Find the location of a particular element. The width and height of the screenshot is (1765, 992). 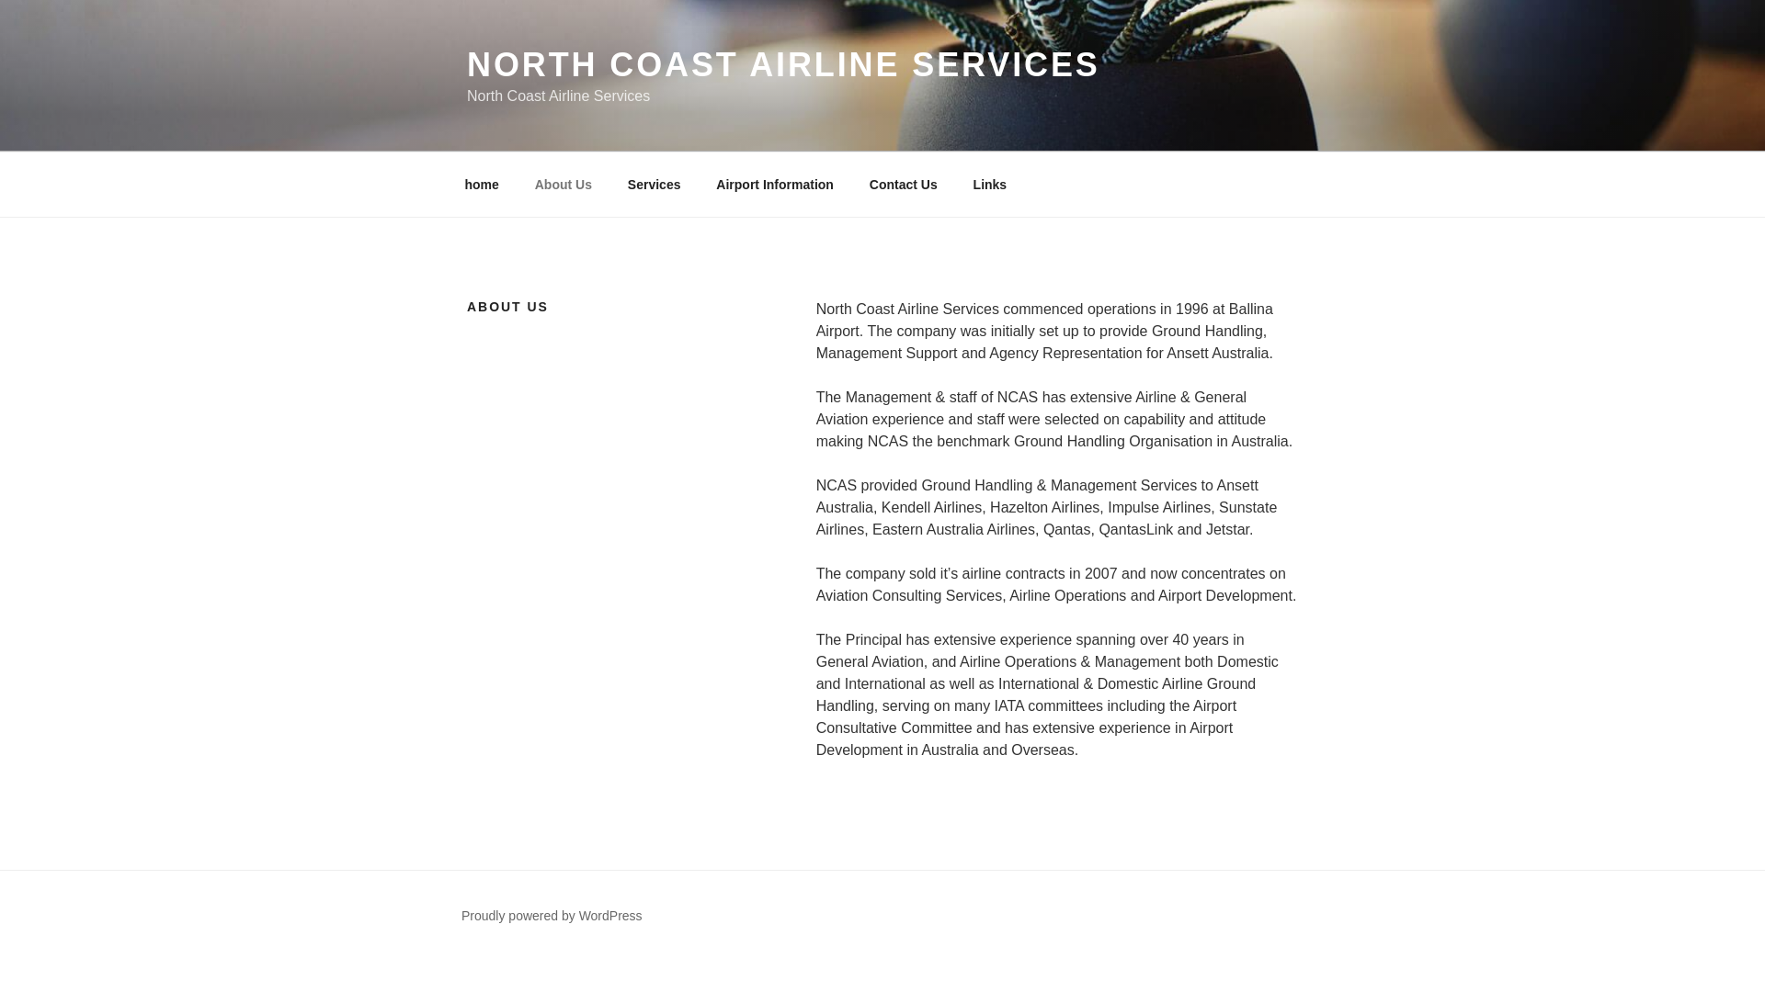

NORTH COAST AIRLINE SERVICES is located at coordinates (783, 64).